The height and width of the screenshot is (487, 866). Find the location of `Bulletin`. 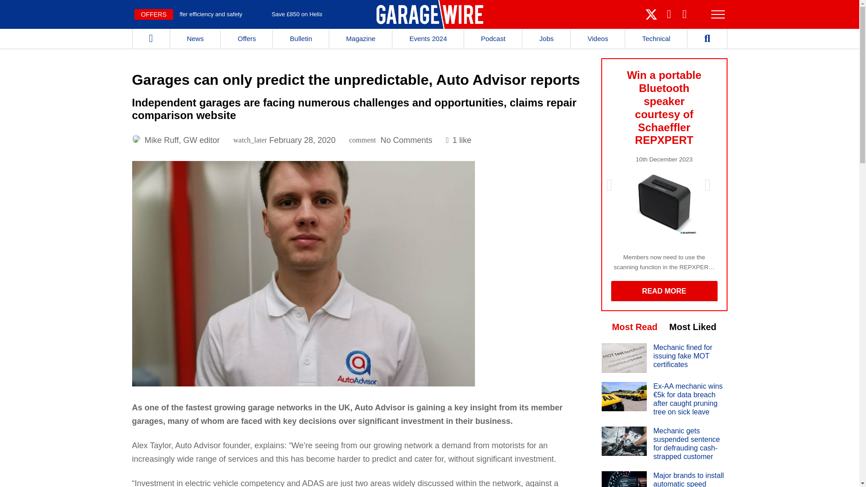

Bulletin is located at coordinates (300, 38).